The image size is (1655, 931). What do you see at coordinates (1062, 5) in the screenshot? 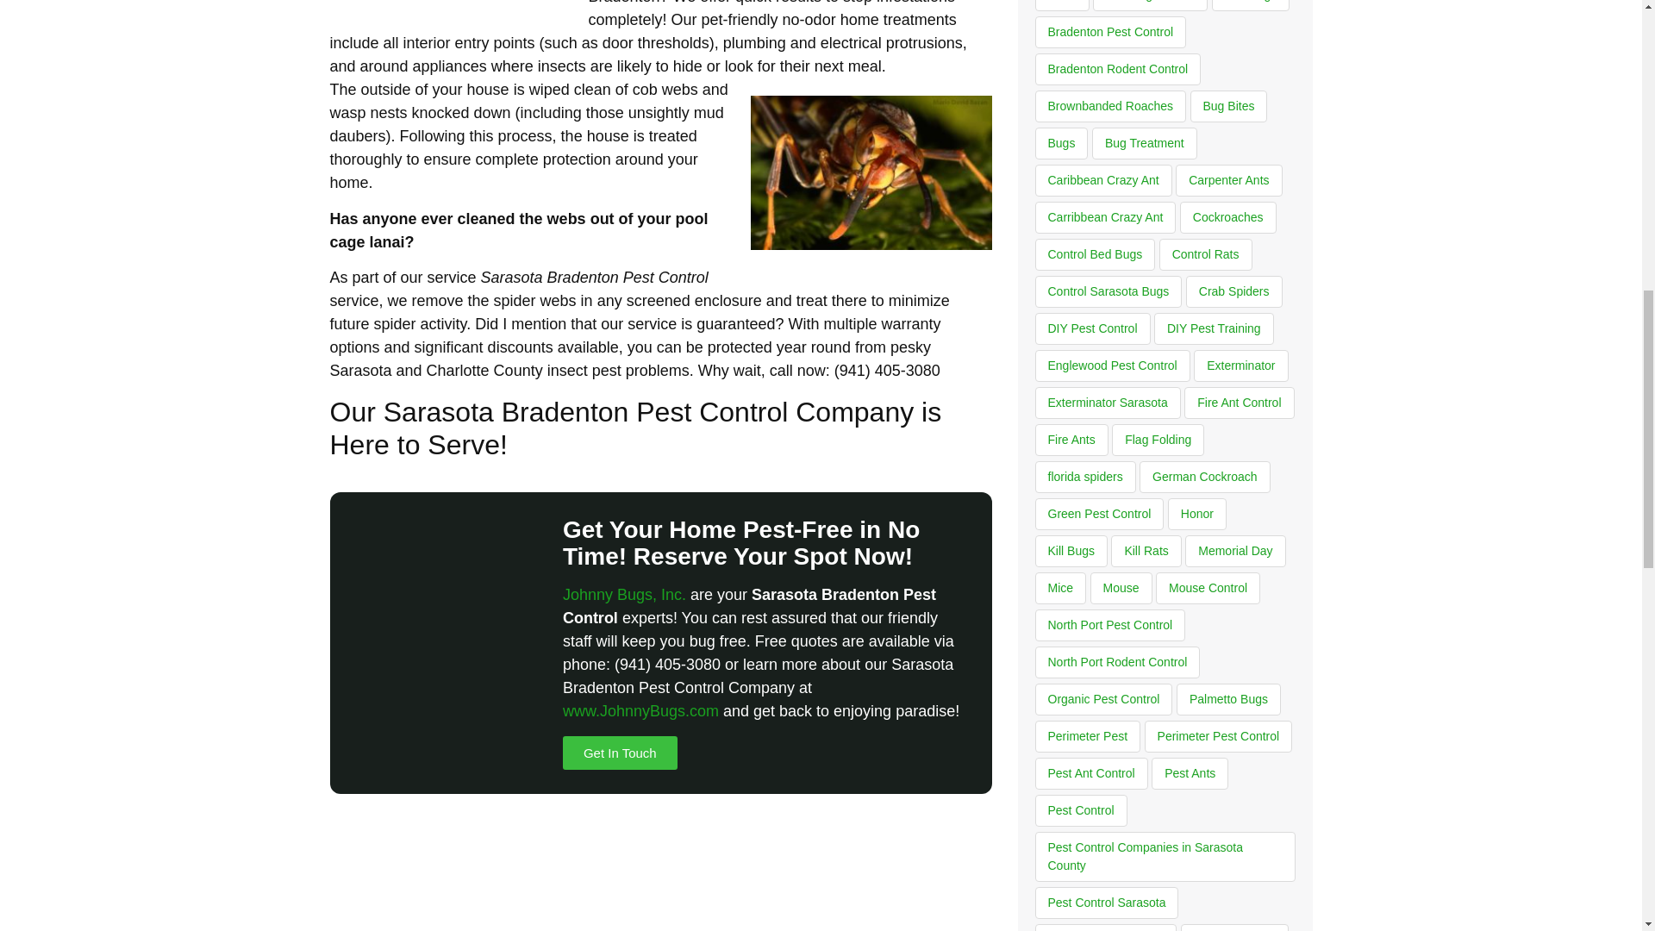
I see `ANTs` at bounding box center [1062, 5].